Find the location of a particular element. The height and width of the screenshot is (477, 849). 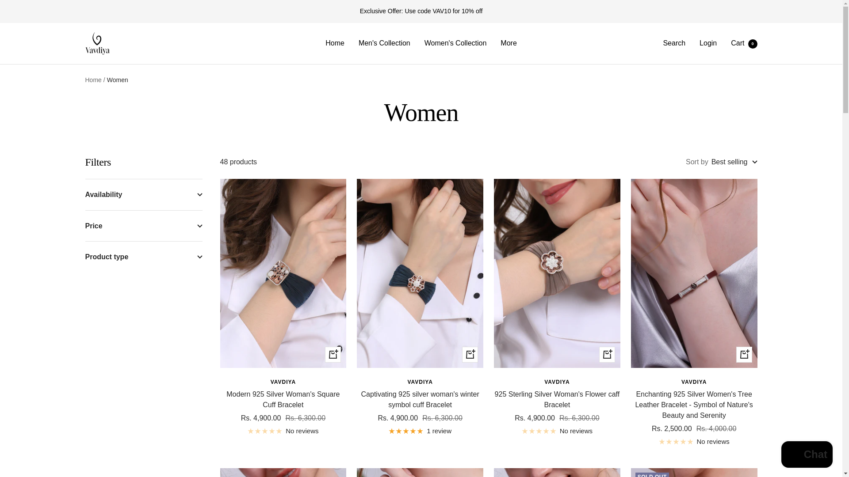

Home is located at coordinates (420, 382).